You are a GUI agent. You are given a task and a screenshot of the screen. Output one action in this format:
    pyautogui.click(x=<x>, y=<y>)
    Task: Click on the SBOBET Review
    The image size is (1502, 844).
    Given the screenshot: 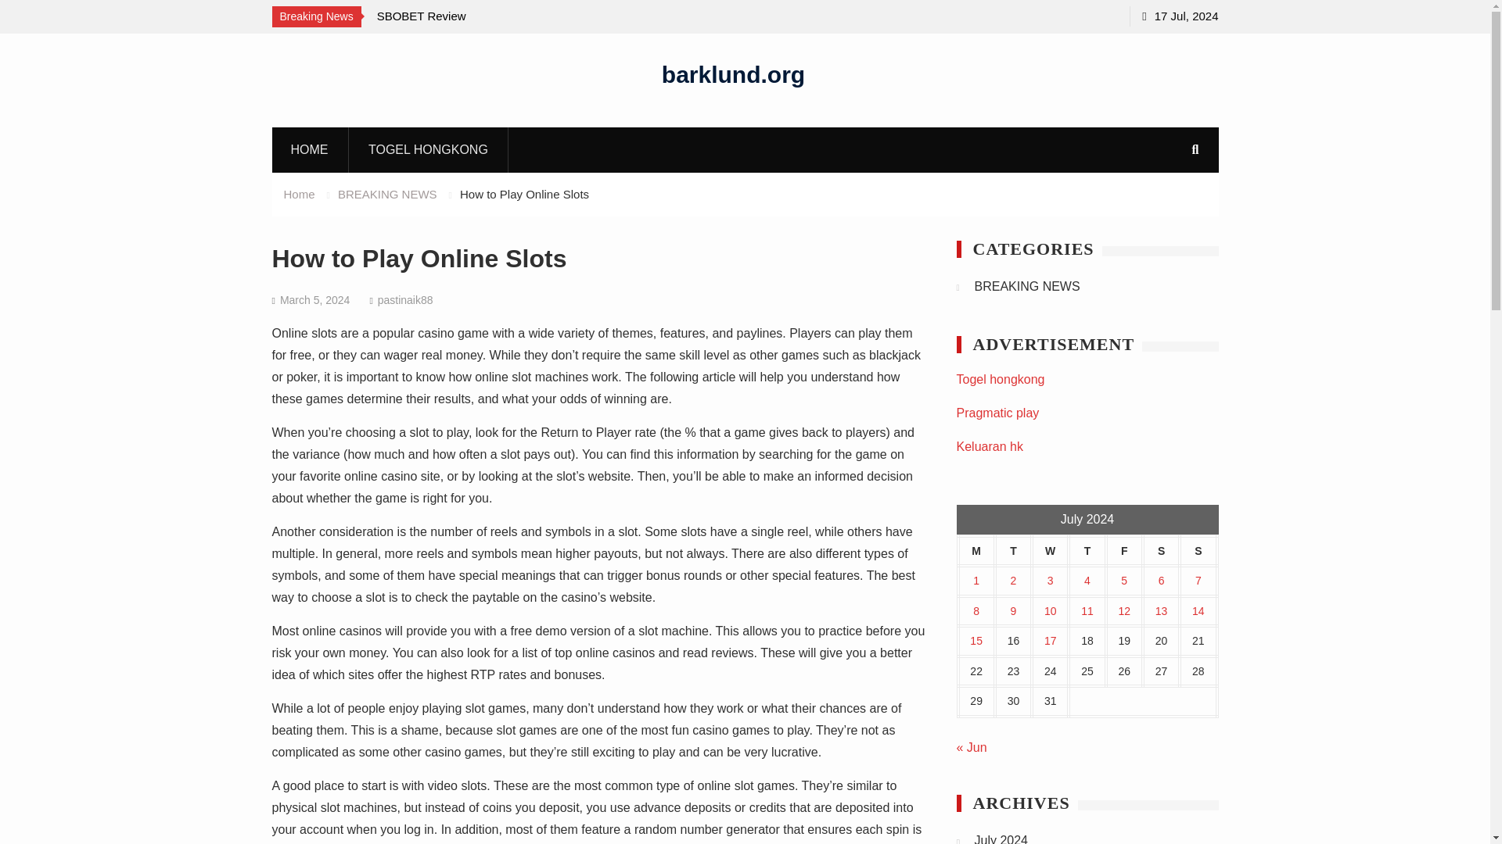 What is the action you would take?
    pyautogui.click(x=422, y=16)
    